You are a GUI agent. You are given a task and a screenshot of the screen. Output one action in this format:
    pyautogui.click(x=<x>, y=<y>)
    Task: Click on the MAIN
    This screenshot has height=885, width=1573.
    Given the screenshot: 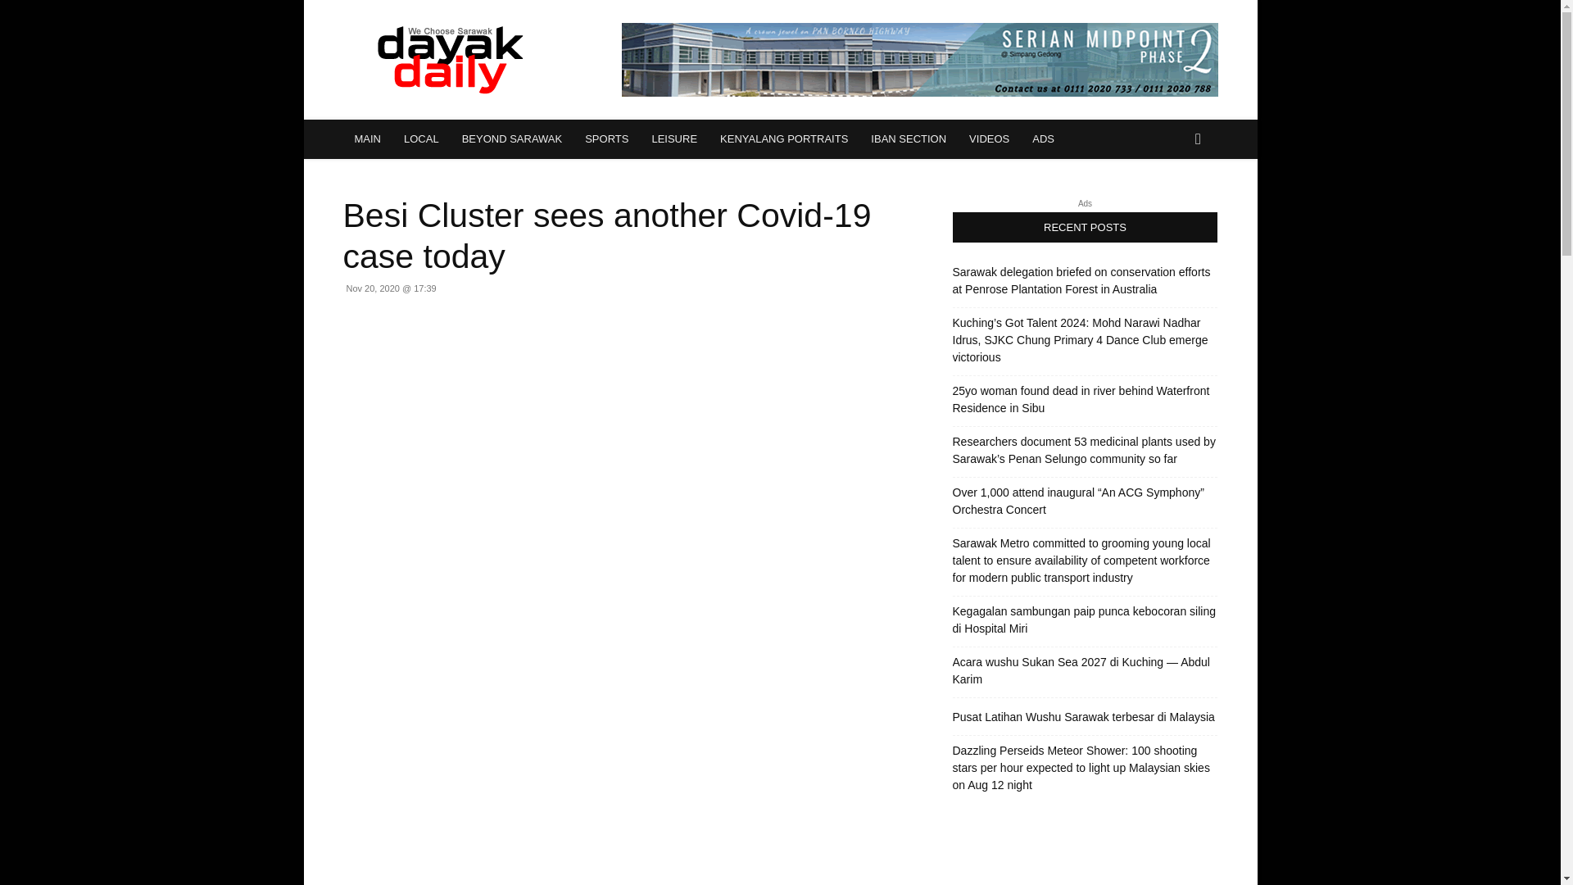 What is the action you would take?
    pyautogui.click(x=367, y=139)
    